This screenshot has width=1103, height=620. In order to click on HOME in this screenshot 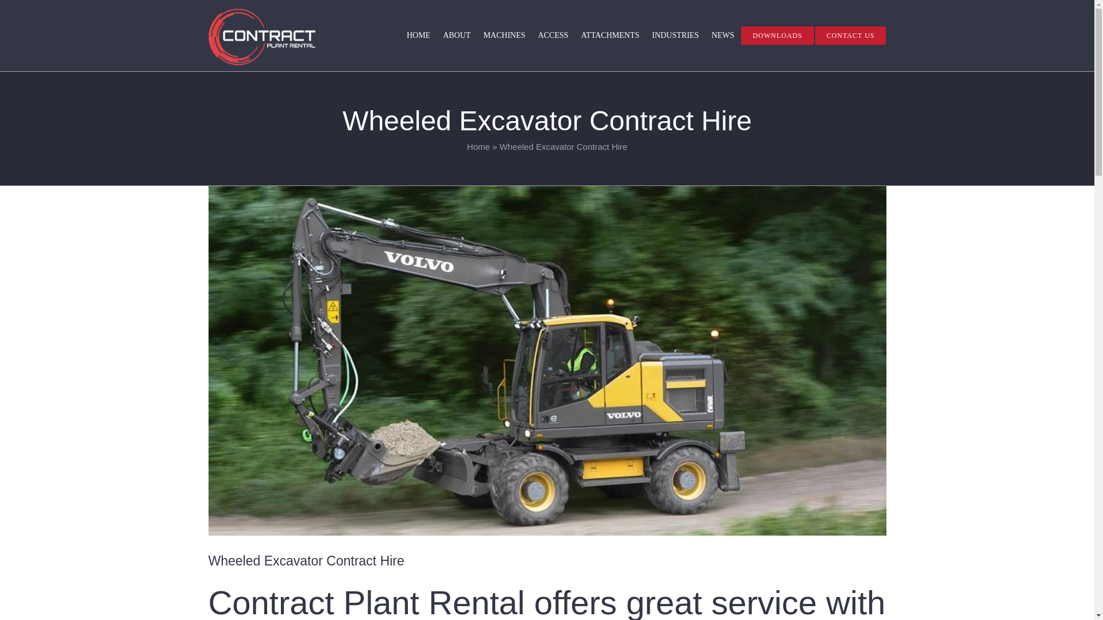, I will do `click(418, 35)`.